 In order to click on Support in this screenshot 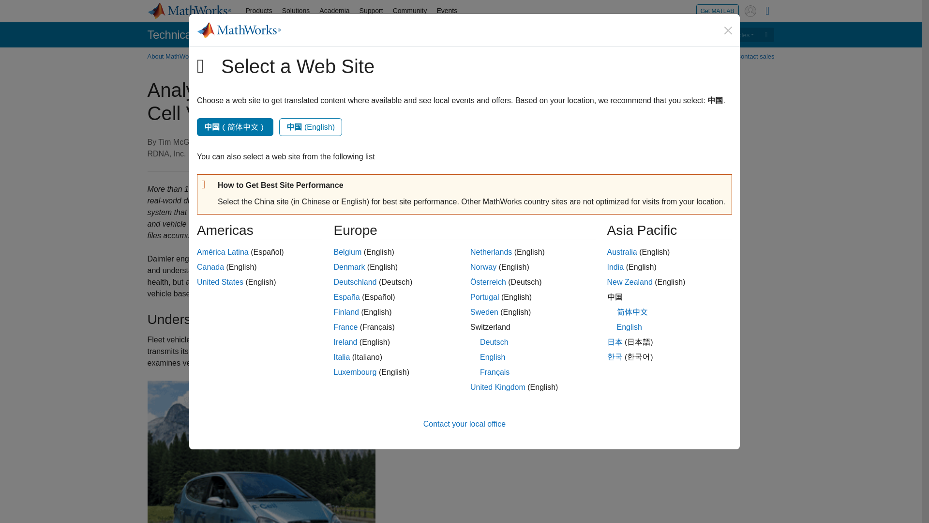, I will do `click(372, 11)`.